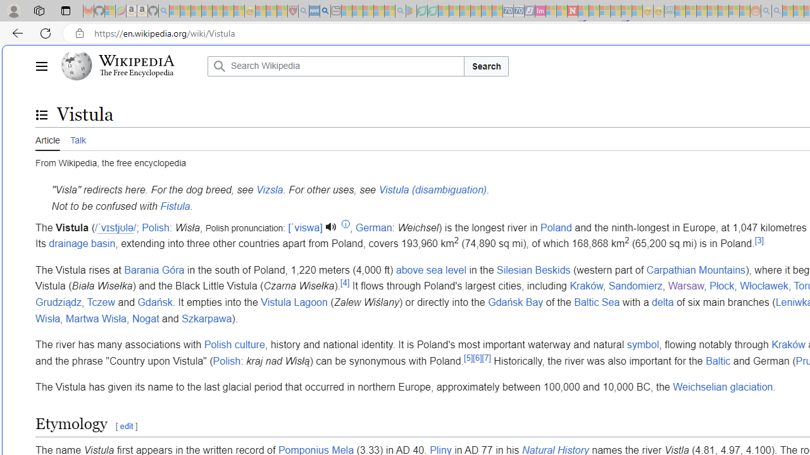 The height and width of the screenshot is (455, 810). Describe the element at coordinates (234, 345) in the screenshot. I see `Polish culture` at that location.